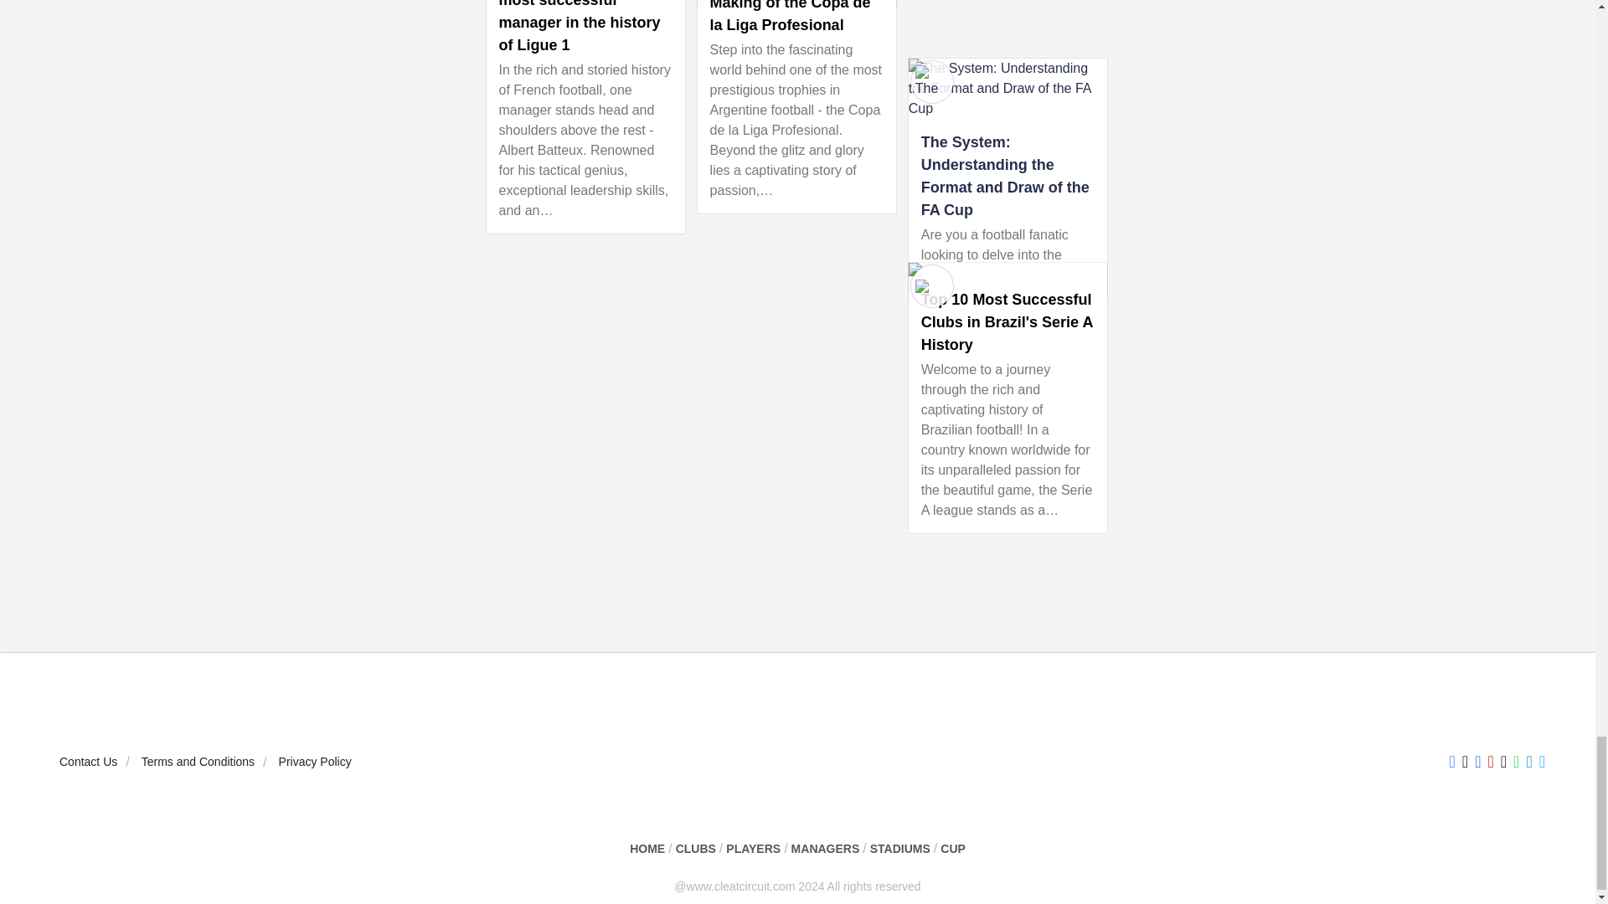 The width and height of the screenshot is (1608, 904). I want to click on STADIUMS, so click(899, 849).